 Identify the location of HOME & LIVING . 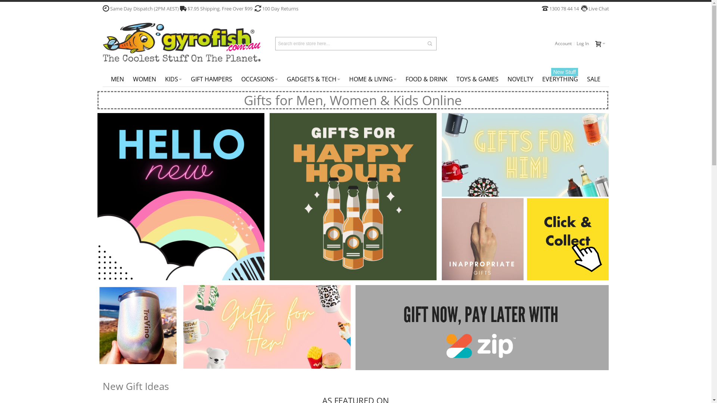
(373, 79).